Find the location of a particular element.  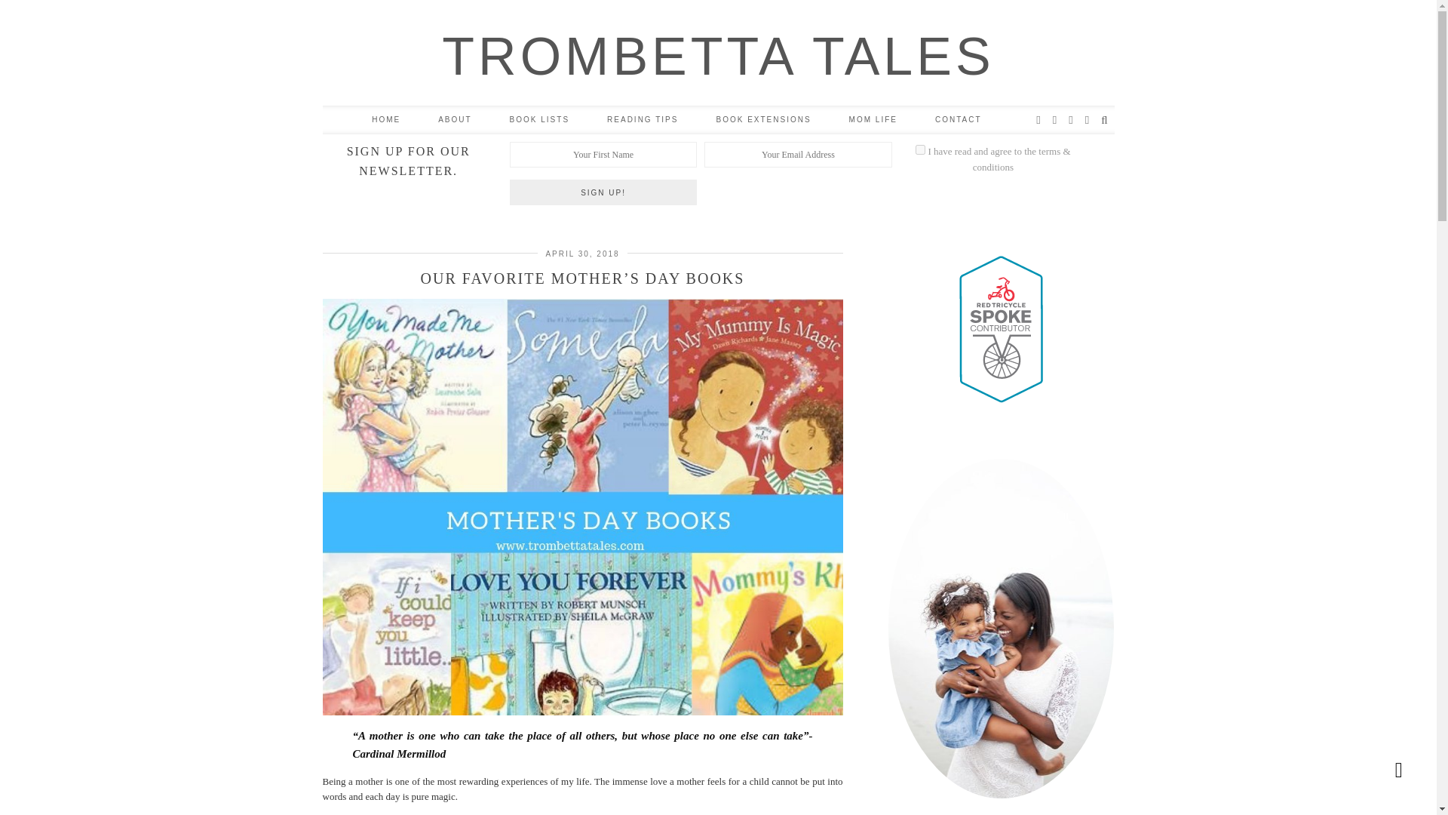

HOME is located at coordinates (386, 120).